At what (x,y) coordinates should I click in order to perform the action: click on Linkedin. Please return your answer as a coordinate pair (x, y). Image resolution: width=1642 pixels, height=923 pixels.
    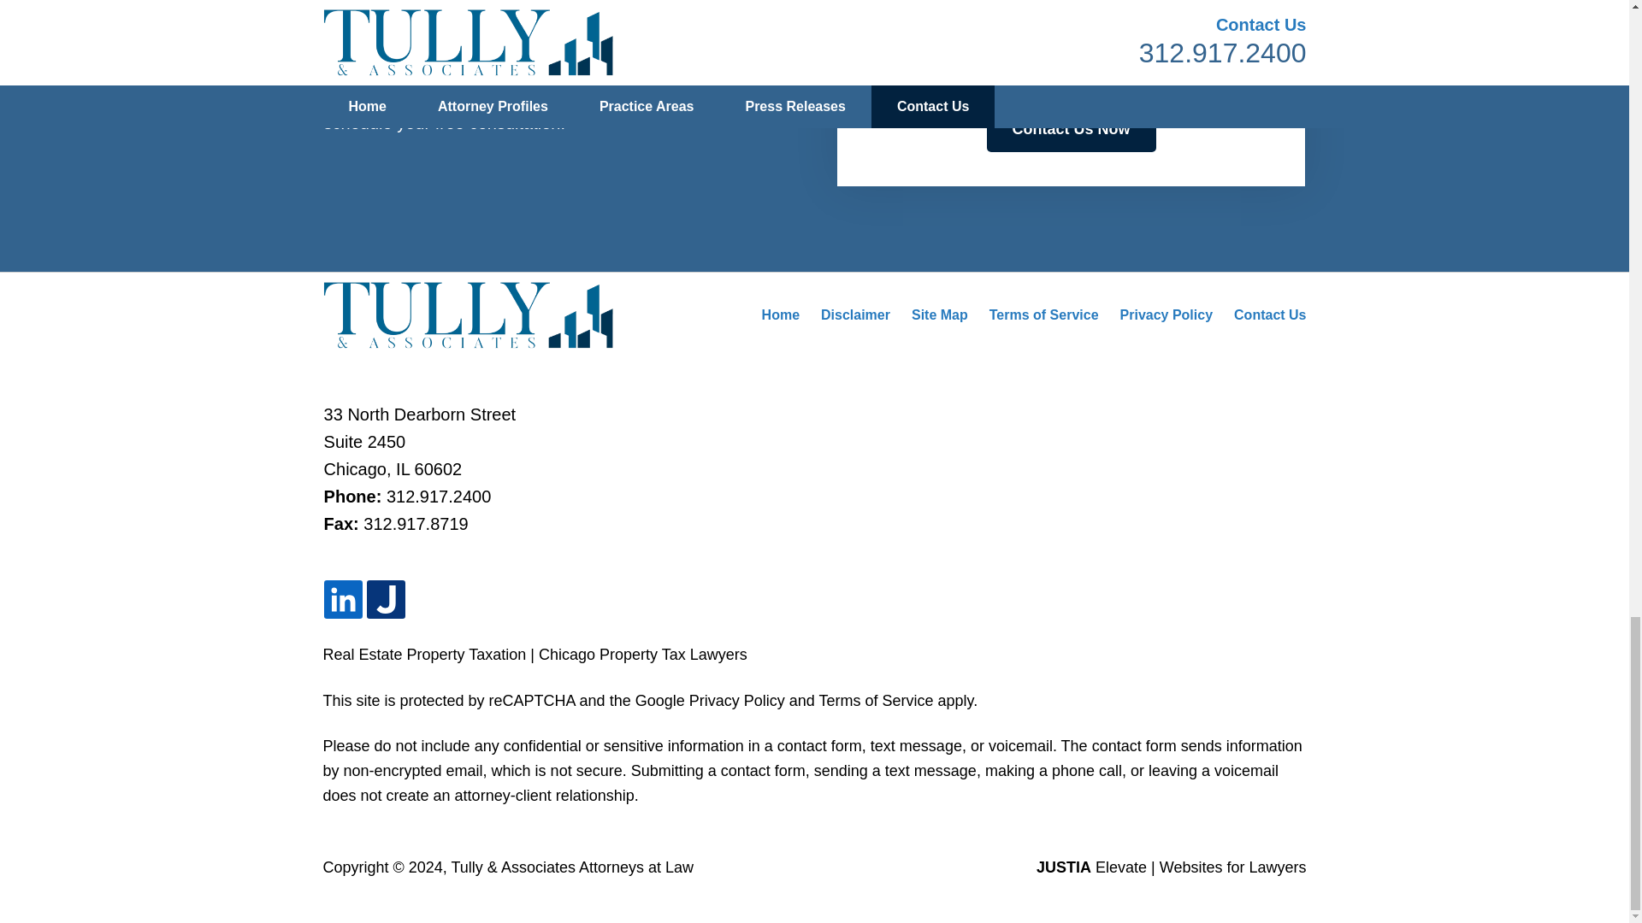
    Looking at the image, I should click on (343, 600).